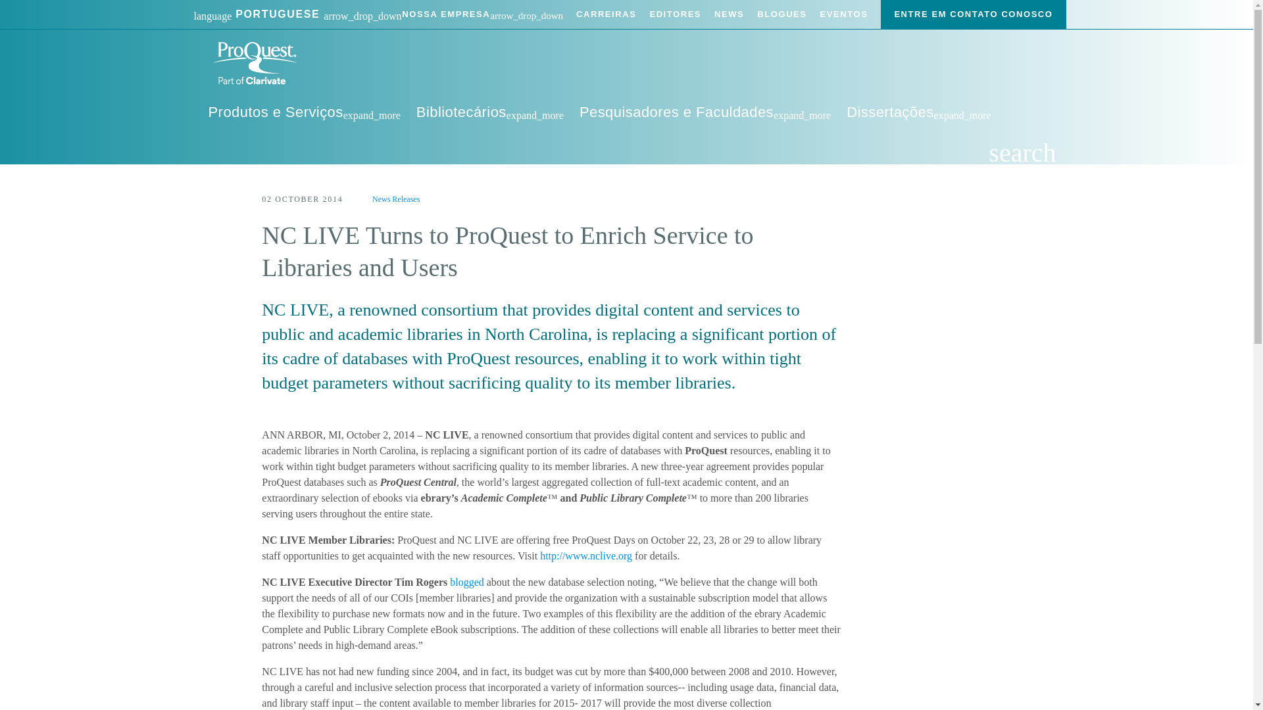 This screenshot has width=1263, height=710. I want to click on NEWS, so click(729, 14).